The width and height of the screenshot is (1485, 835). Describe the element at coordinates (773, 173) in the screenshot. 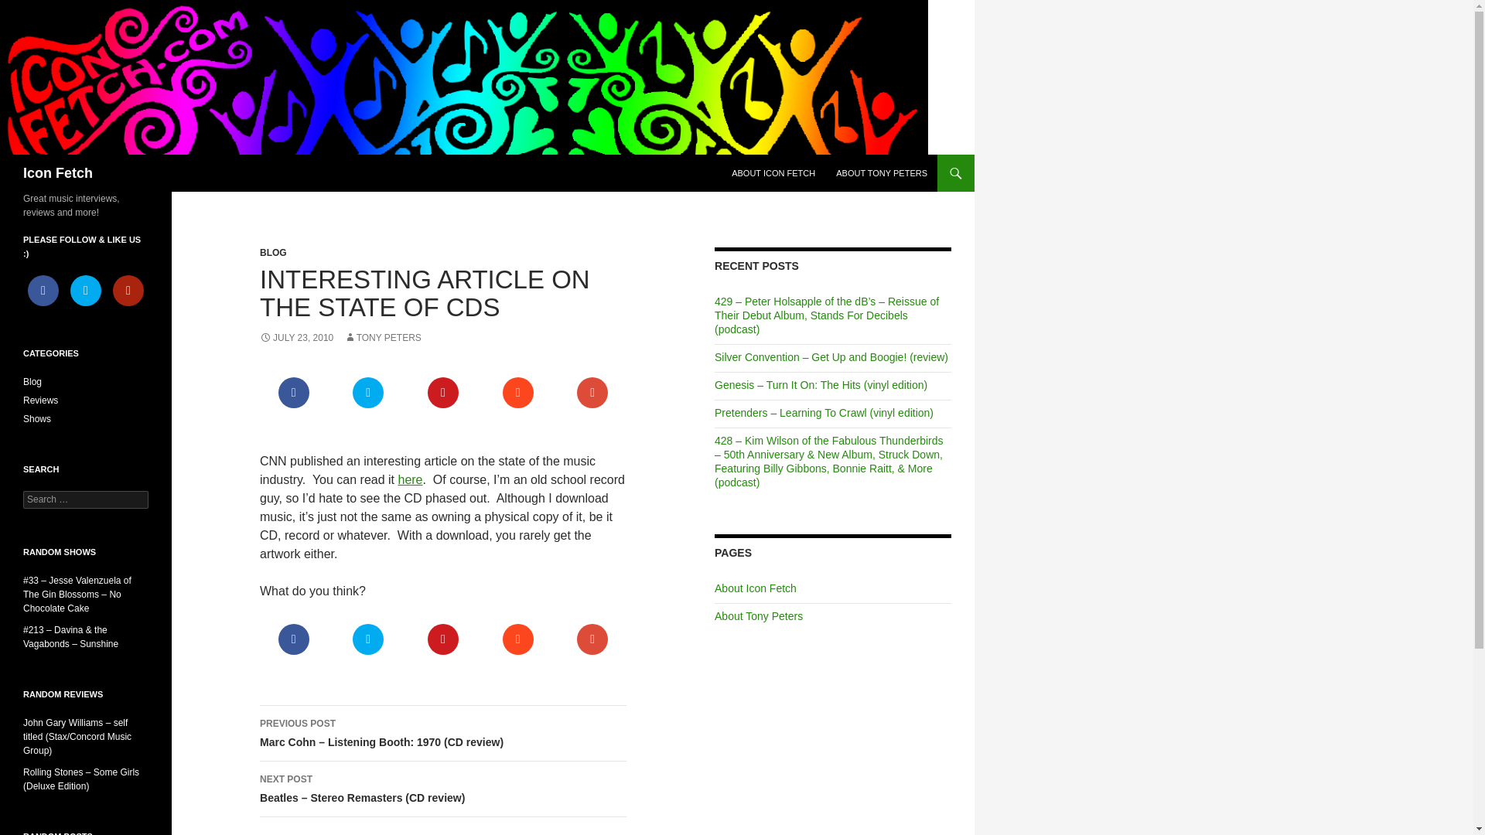

I see `ABOUT ICON FETCH` at that location.